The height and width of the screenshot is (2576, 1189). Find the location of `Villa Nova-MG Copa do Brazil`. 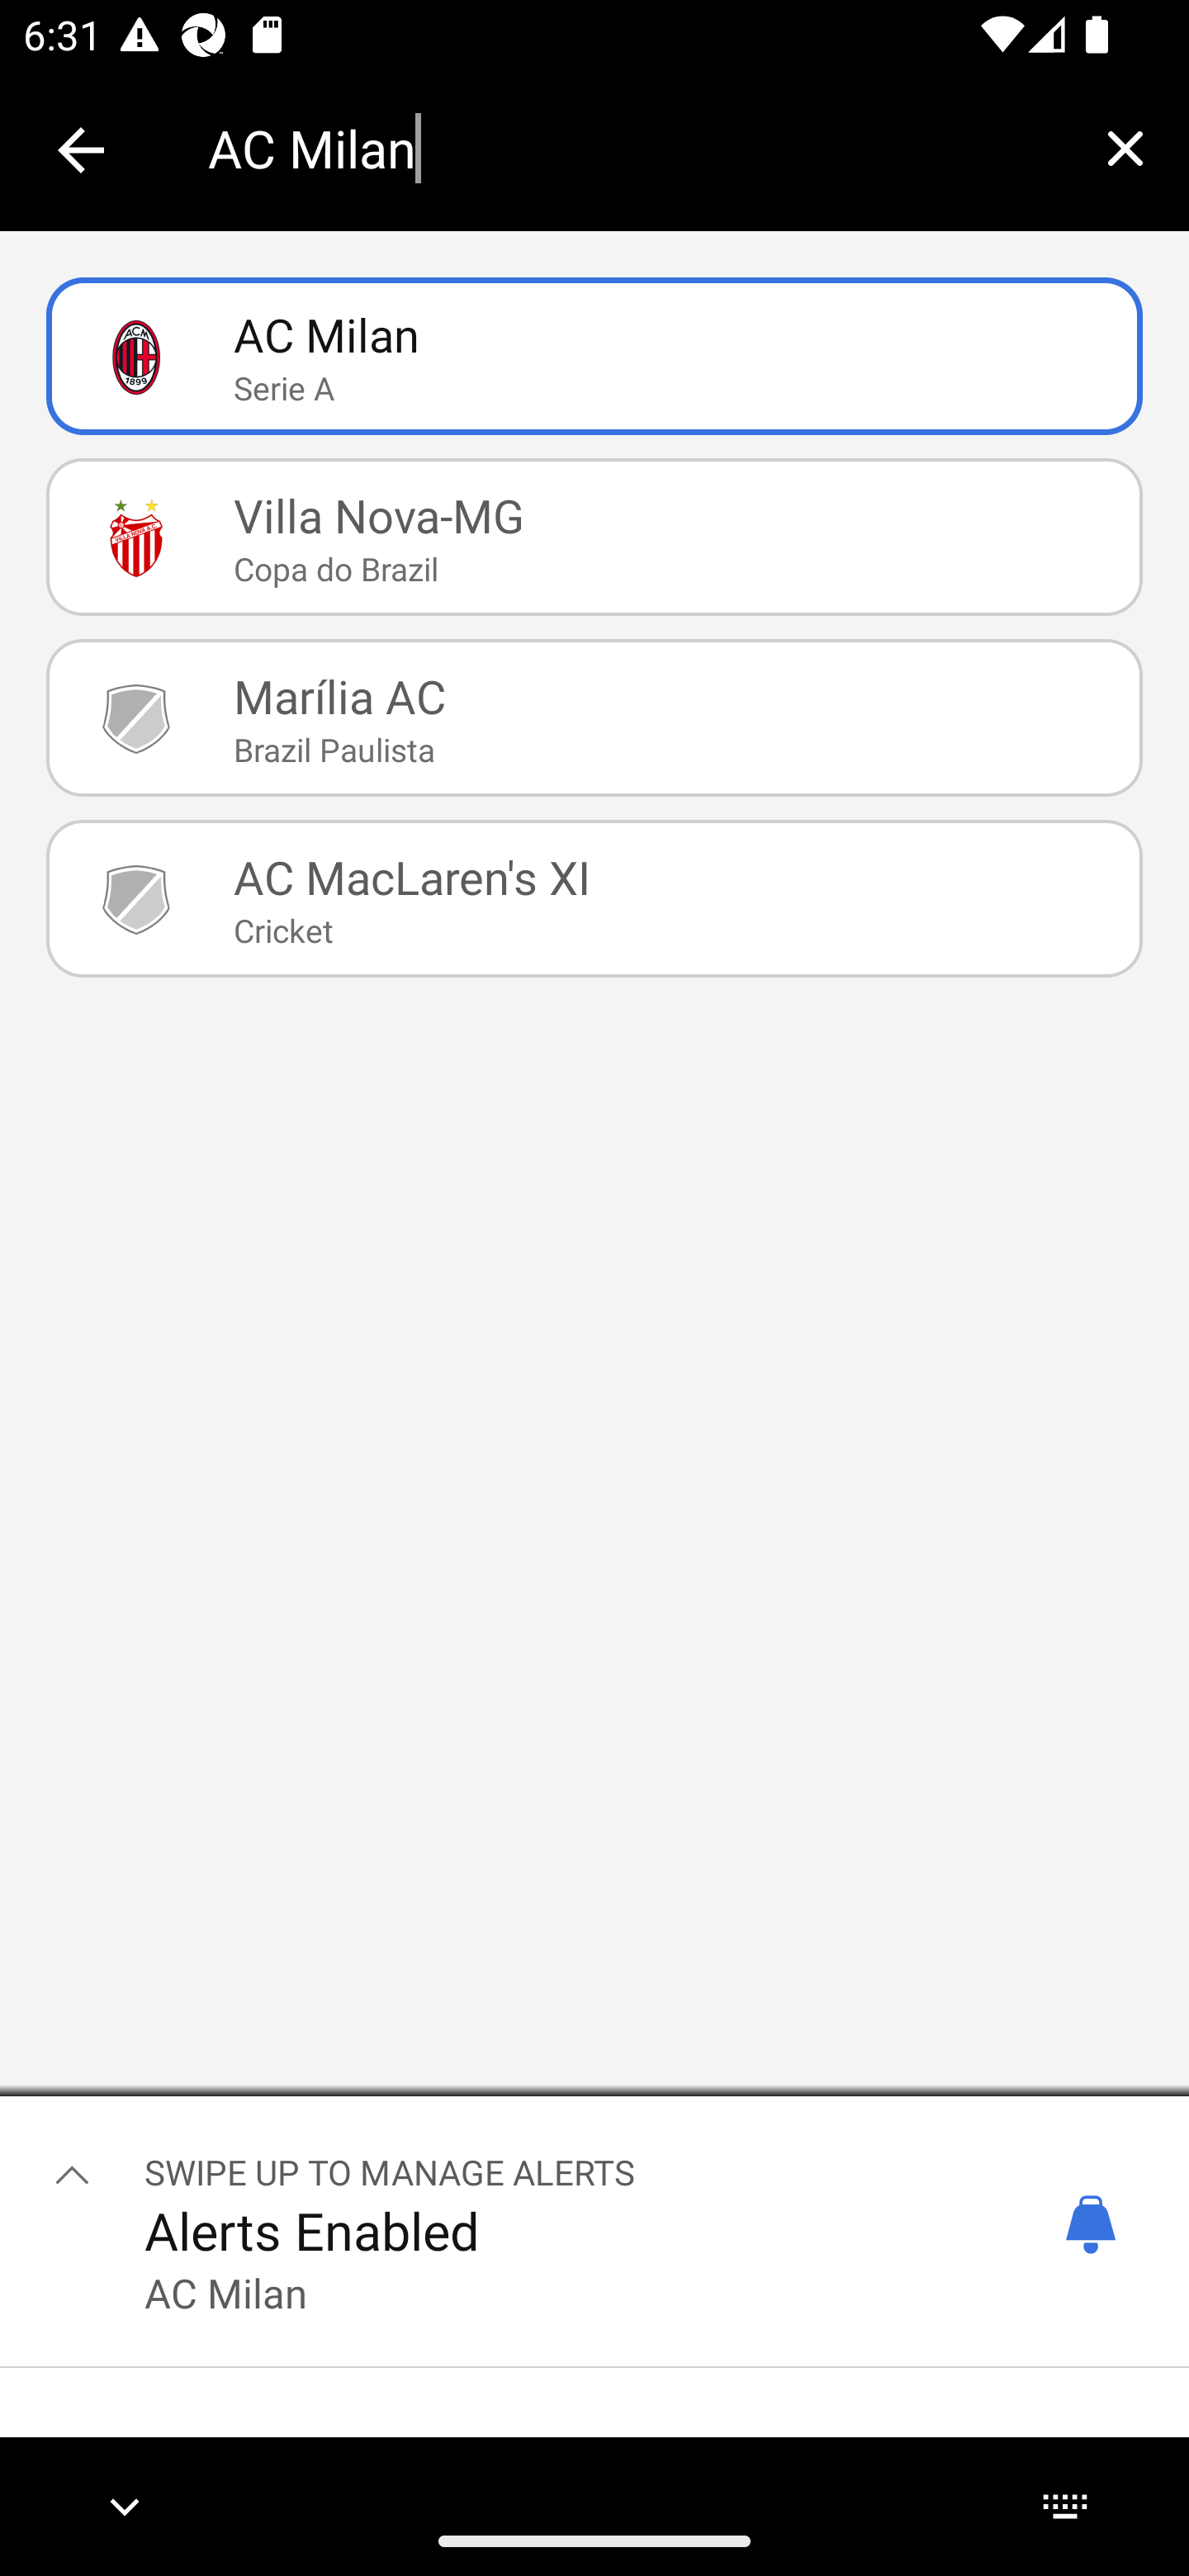

Villa Nova-MG Copa do Brazil is located at coordinates (594, 537).